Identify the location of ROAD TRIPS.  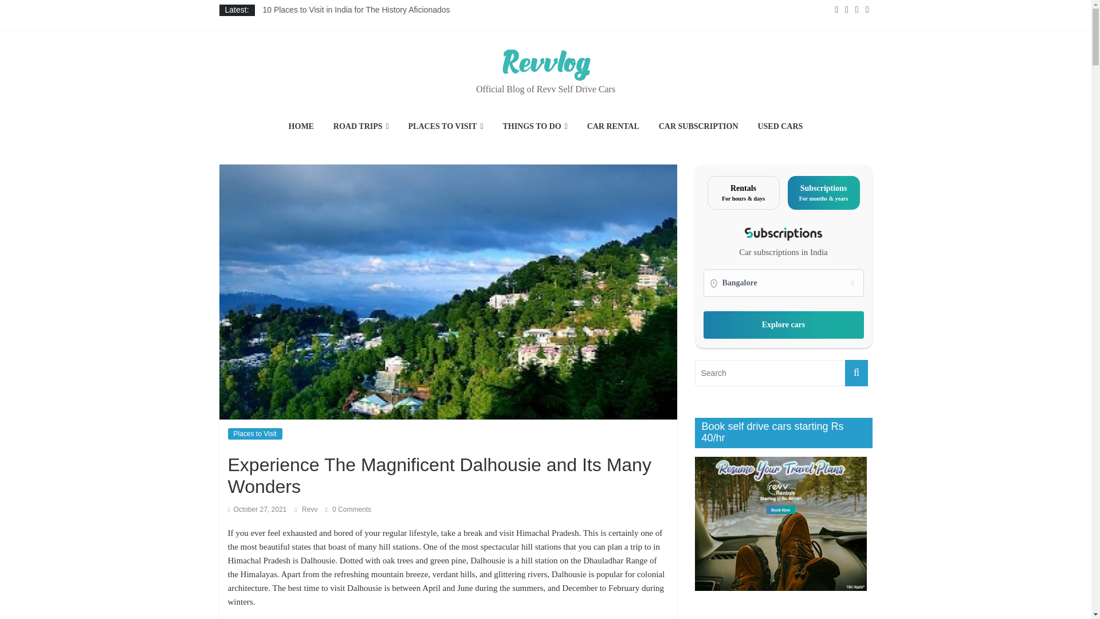
(361, 127).